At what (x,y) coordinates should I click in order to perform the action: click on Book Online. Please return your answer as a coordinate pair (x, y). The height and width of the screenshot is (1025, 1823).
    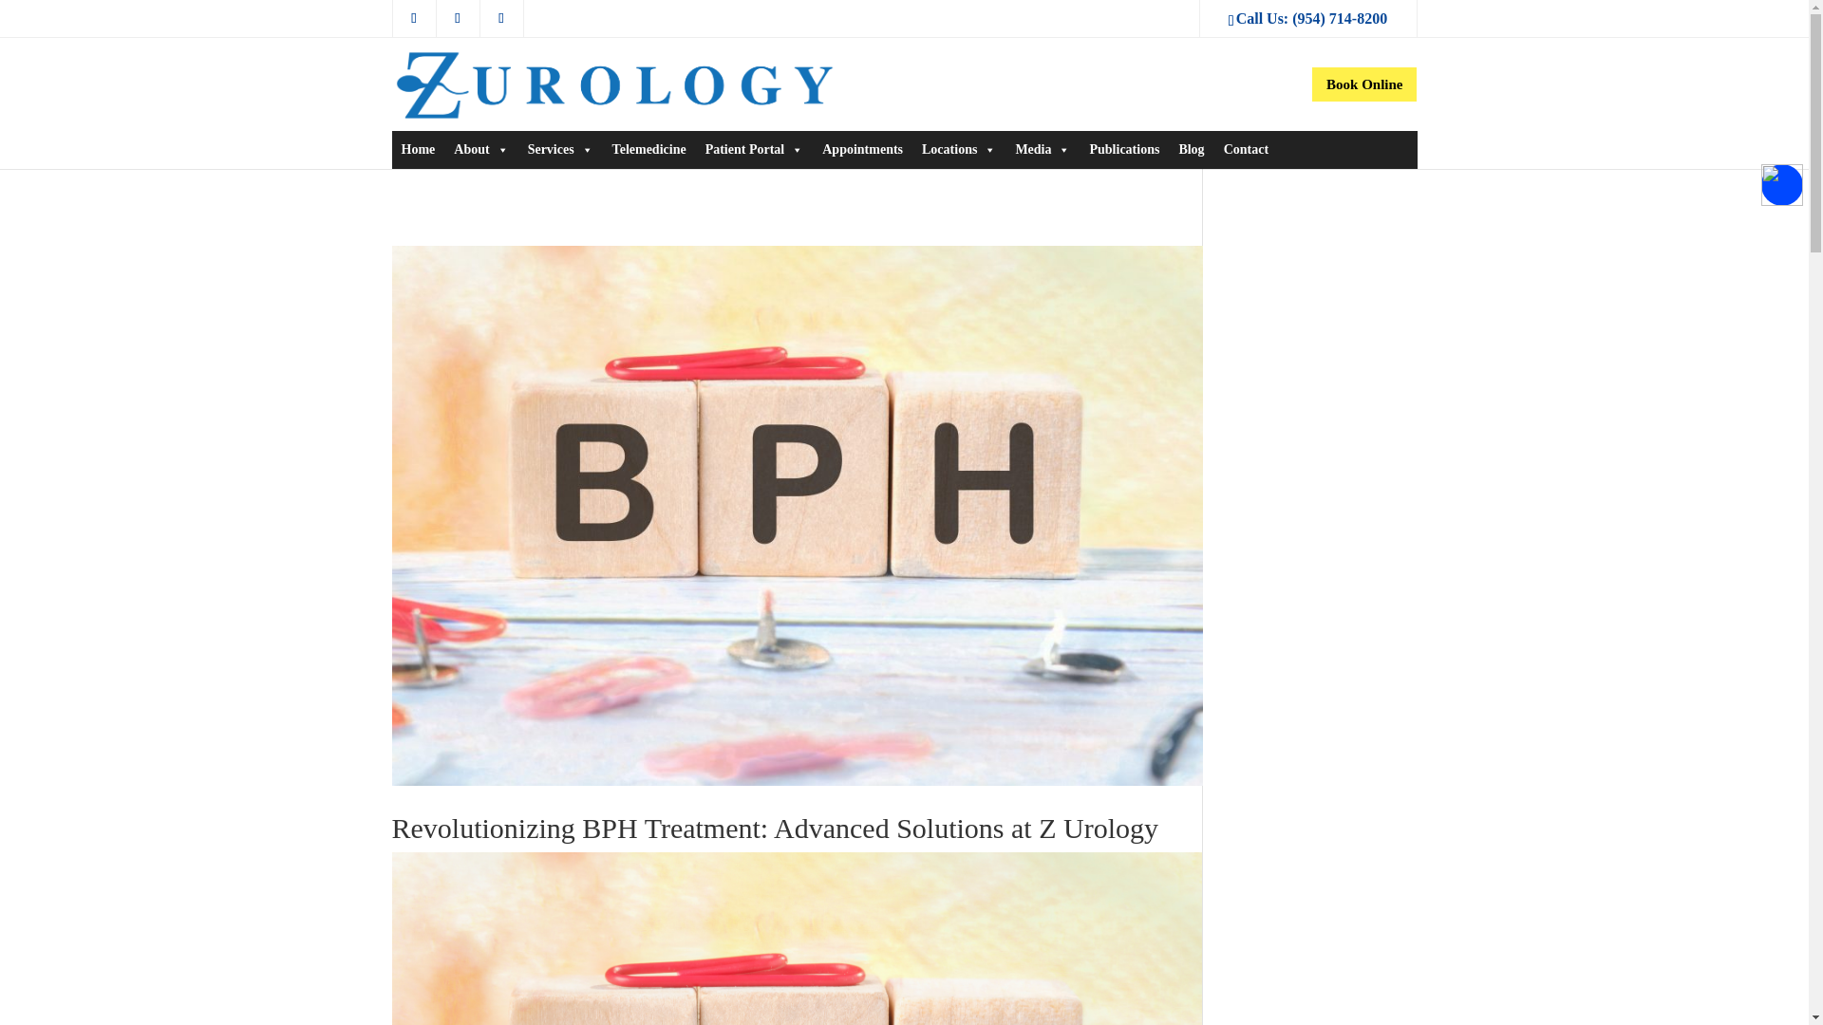
    Looking at the image, I should click on (1363, 84).